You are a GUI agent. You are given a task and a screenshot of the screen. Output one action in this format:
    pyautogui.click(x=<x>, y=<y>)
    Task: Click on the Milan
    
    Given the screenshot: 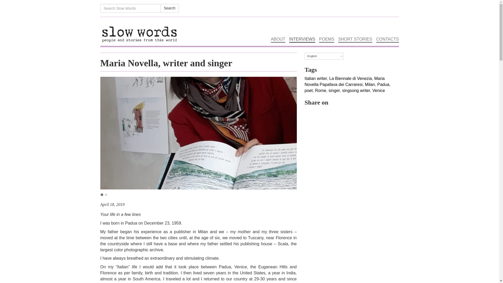 What is the action you would take?
    pyautogui.click(x=370, y=84)
    